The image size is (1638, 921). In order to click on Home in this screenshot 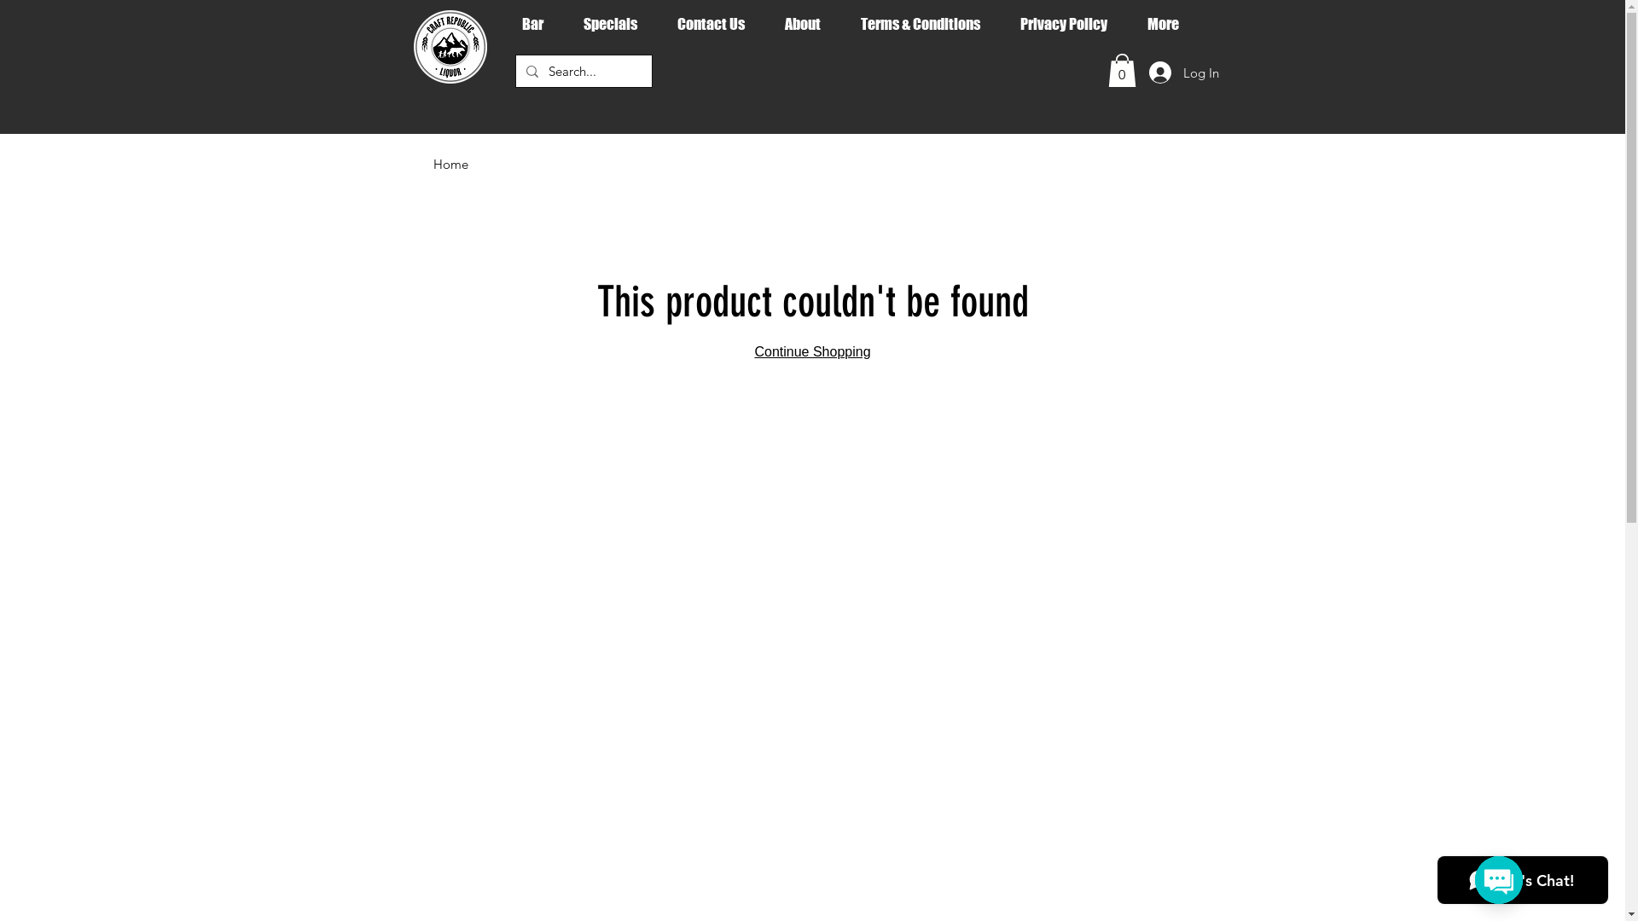, I will do `click(450, 164)`.